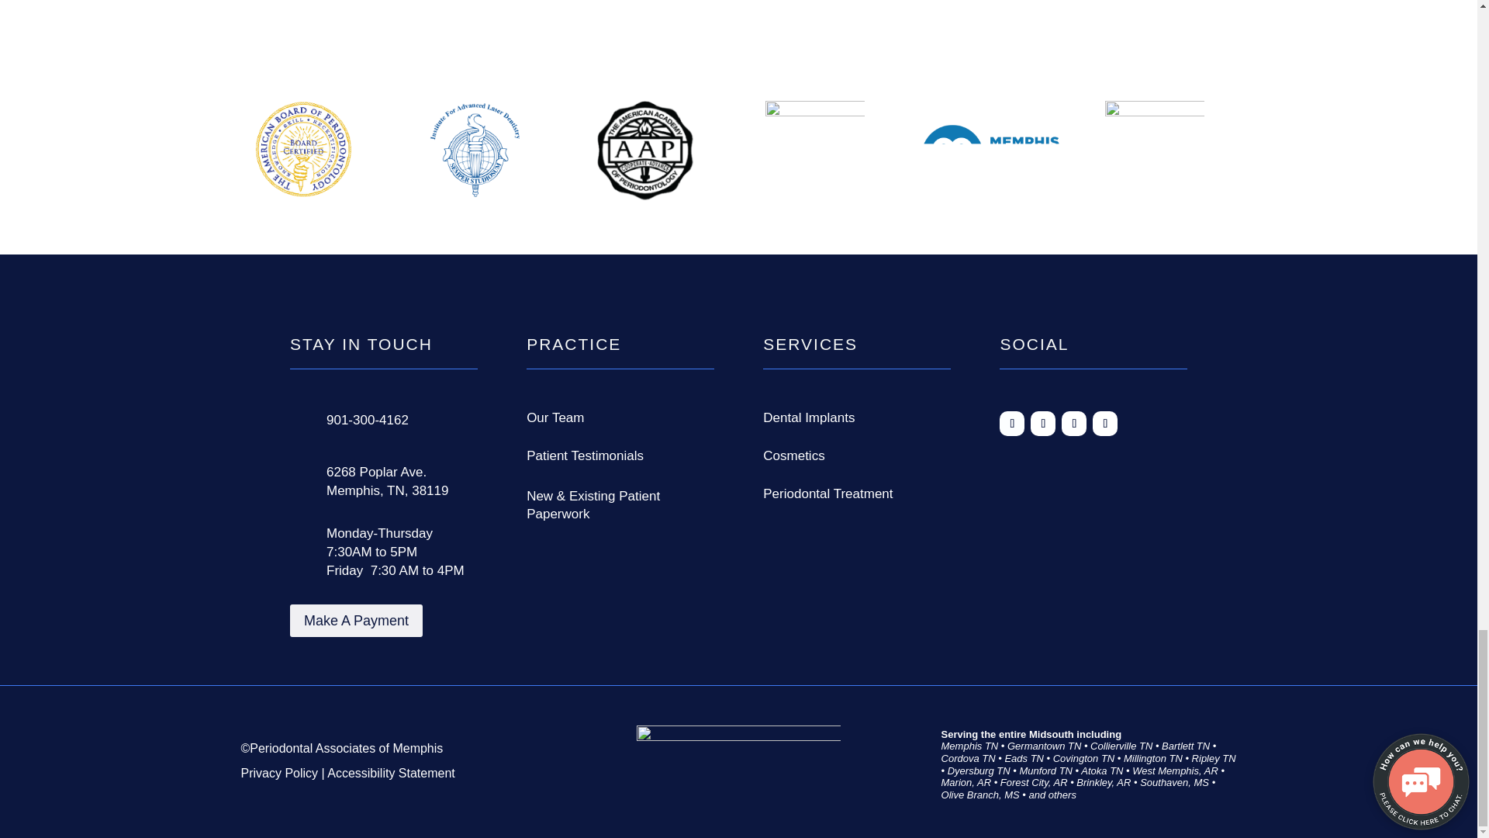  What do you see at coordinates (814, 153) in the screenshot?
I see `AWARDS footer-38` at bounding box center [814, 153].